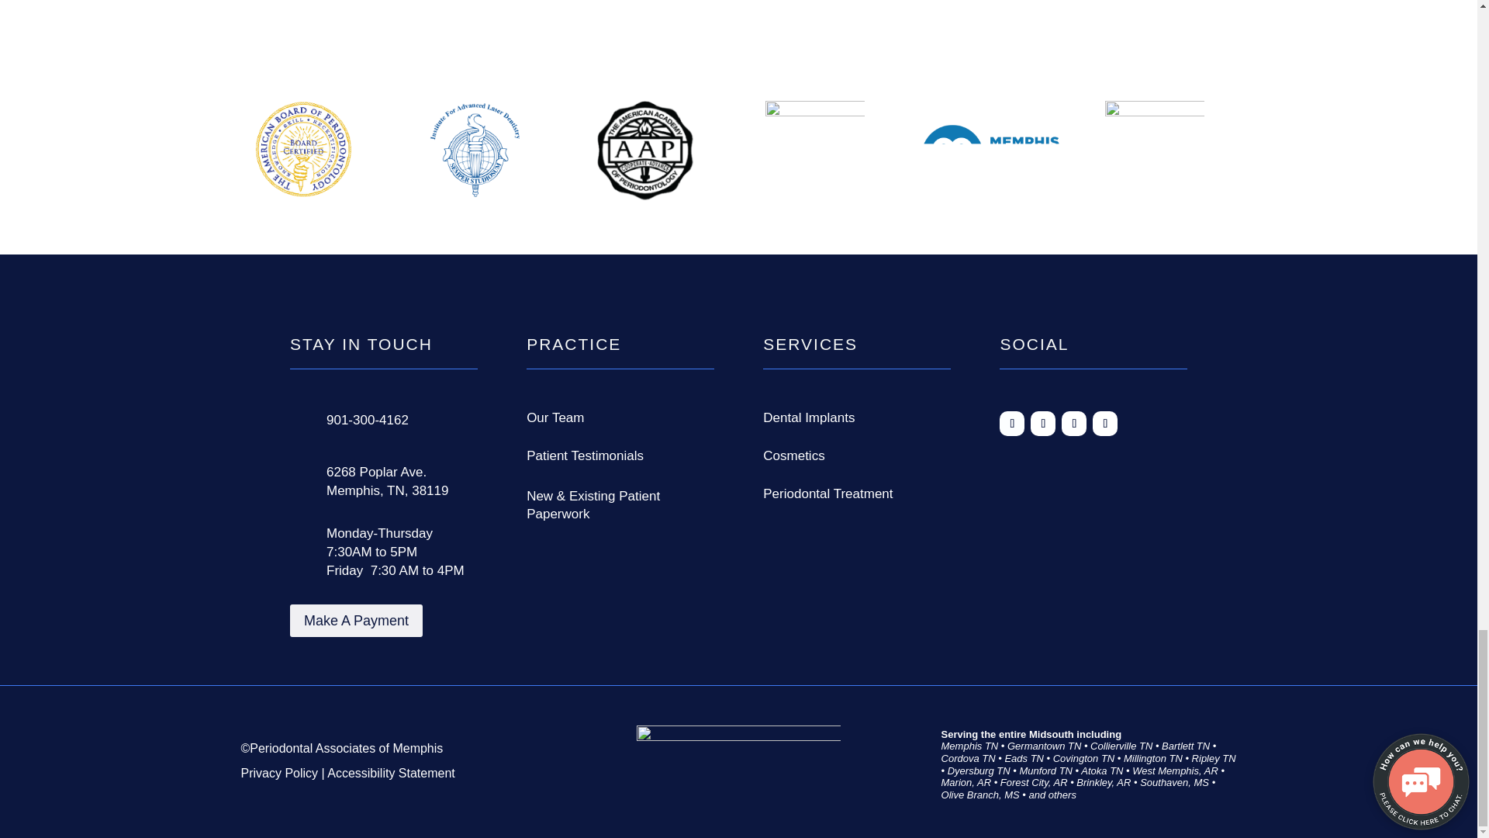  What do you see at coordinates (814, 153) in the screenshot?
I see `AWARDS footer-38` at bounding box center [814, 153].